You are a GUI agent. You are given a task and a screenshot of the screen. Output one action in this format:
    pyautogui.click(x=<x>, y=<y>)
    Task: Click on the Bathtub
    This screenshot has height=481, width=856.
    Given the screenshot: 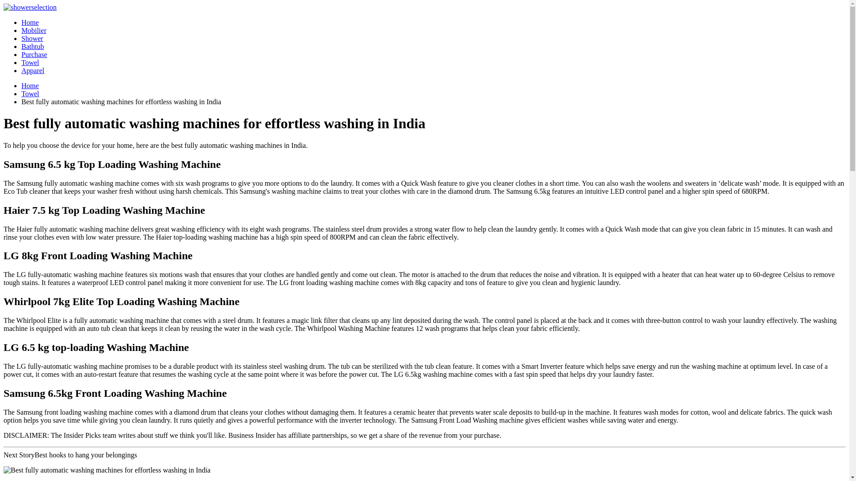 What is the action you would take?
    pyautogui.click(x=33, y=46)
    